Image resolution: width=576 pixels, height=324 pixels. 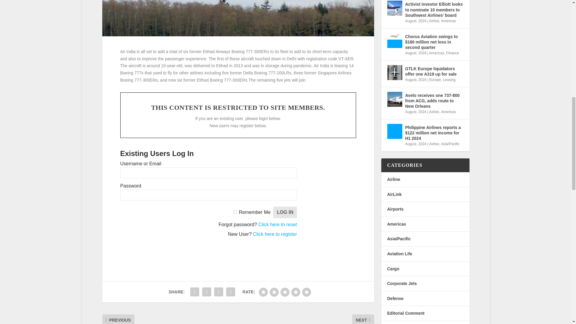 I want to click on poor, so click(x=274, y=292).